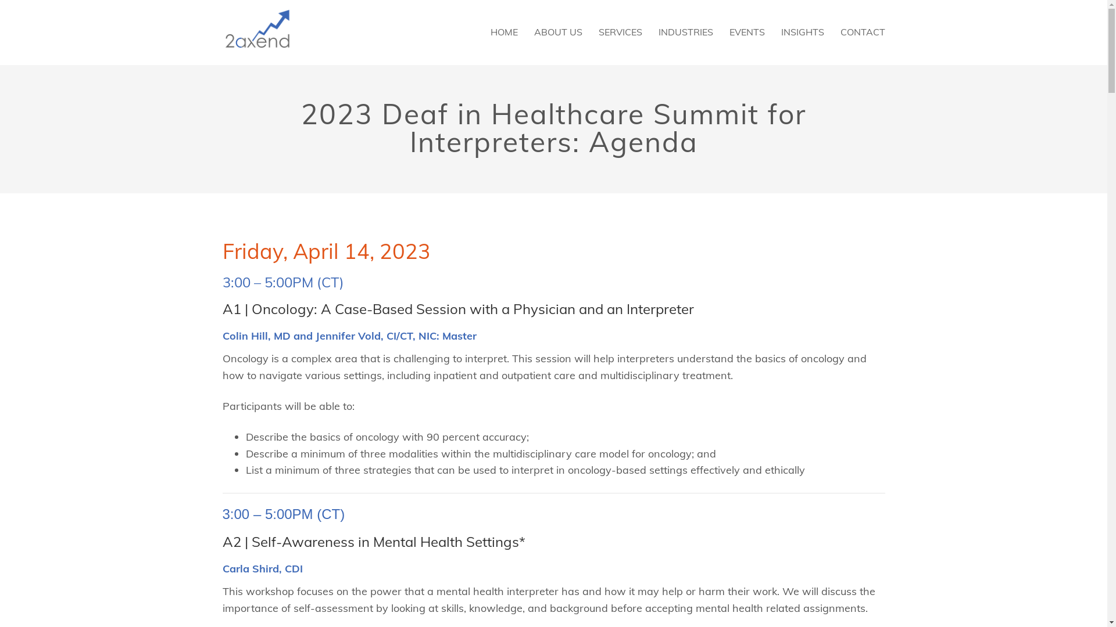 The width and height of the screenshot is (1116, 627). I want to click on EVENTS, so click(746, 33).